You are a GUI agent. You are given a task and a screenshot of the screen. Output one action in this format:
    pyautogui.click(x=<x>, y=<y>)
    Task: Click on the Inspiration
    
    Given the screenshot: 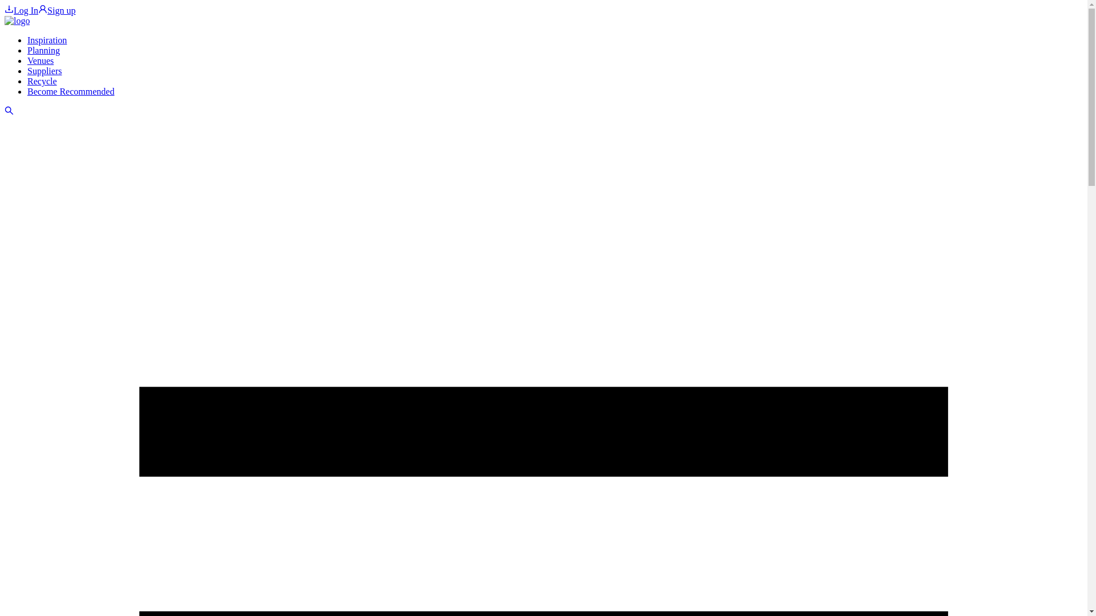 What is the action you would take?
    pyautogui.click(x=47, y=40)
    